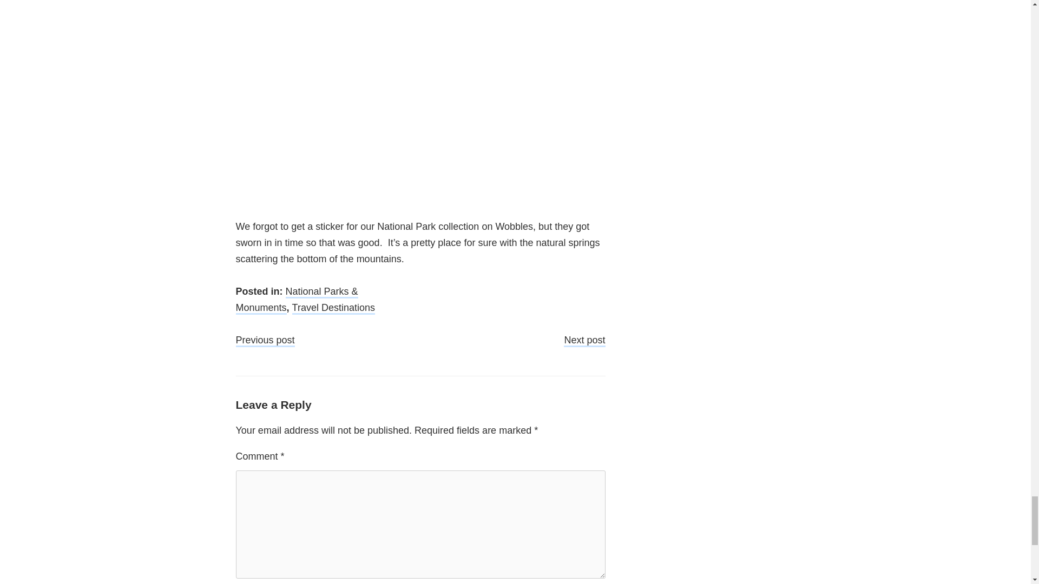  What do you see at coordinates (265, 341) in the screenshot?
I see `Previous post` at bounding box center [265, 341].